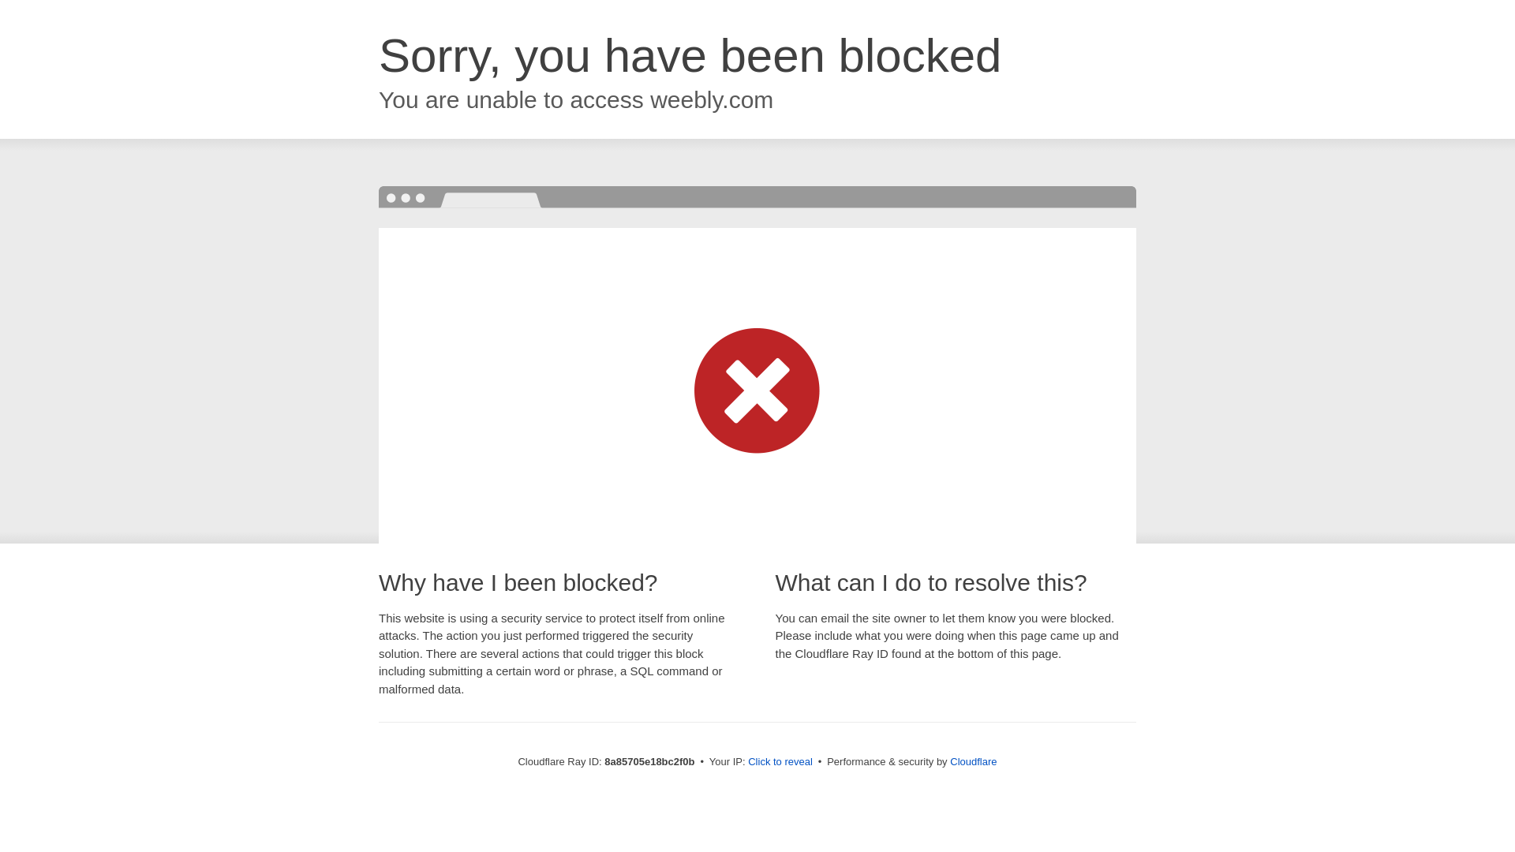 This screenshot has width=1515, height=852. I want to click on Cloudflare, so click(973, 761).